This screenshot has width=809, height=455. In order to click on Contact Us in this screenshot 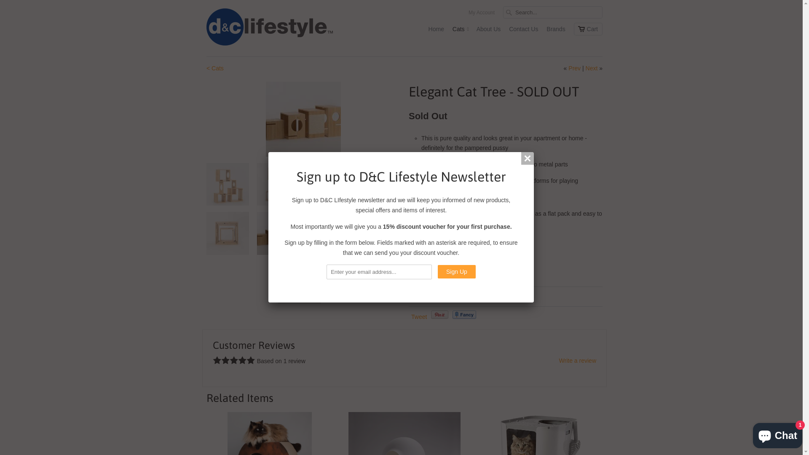, I will do `click(523, 31)`.